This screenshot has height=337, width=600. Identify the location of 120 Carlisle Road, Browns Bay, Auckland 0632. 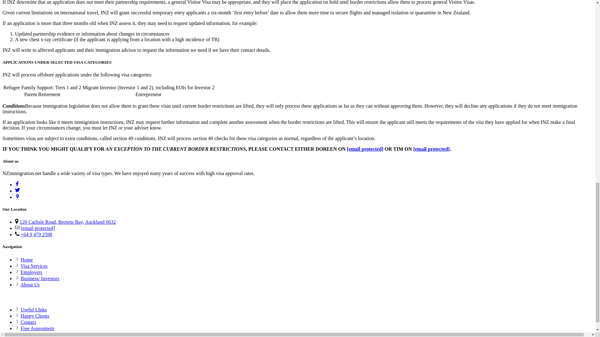
(67, 222).